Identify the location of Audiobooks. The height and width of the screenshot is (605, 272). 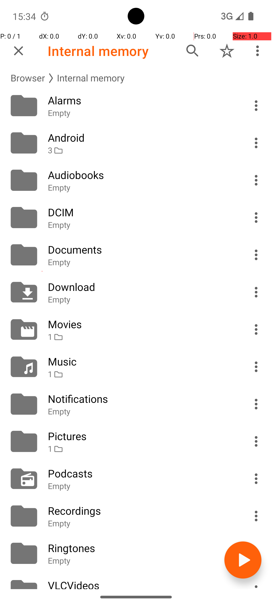
(142, 175).